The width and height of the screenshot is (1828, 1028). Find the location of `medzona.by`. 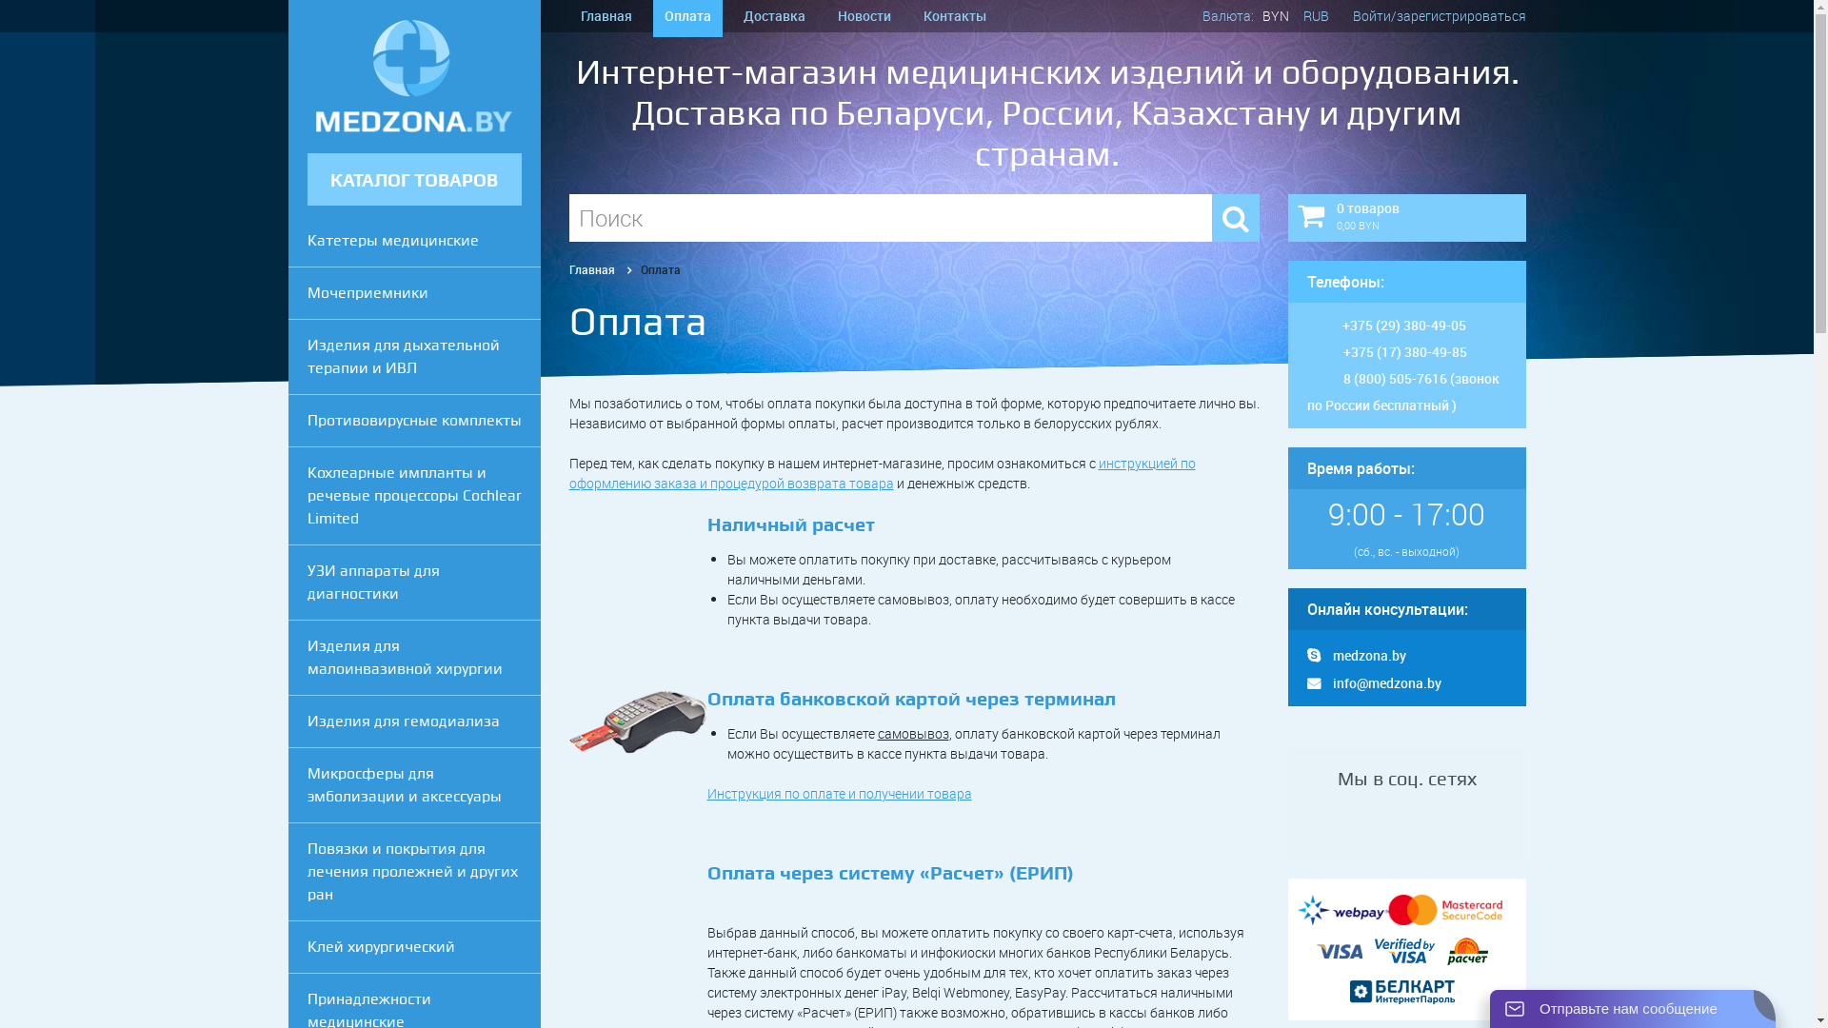

medzona.by is located at coordinates (1356, 655).